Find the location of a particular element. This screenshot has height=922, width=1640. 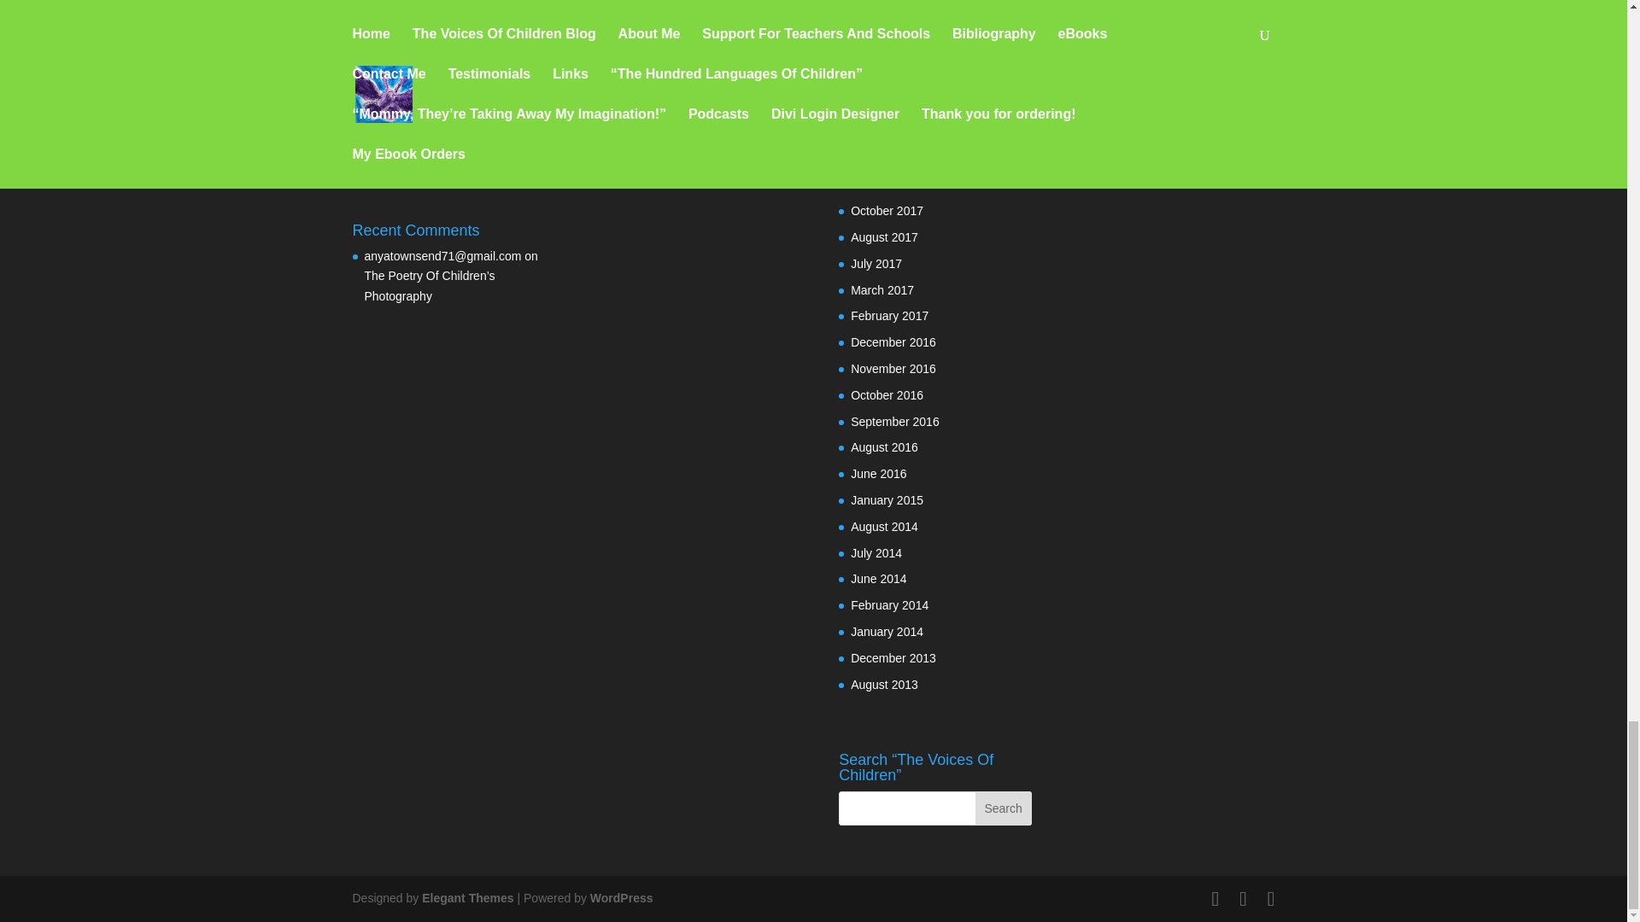

Premium WordPress Themes is located at coordinates (466, 898).